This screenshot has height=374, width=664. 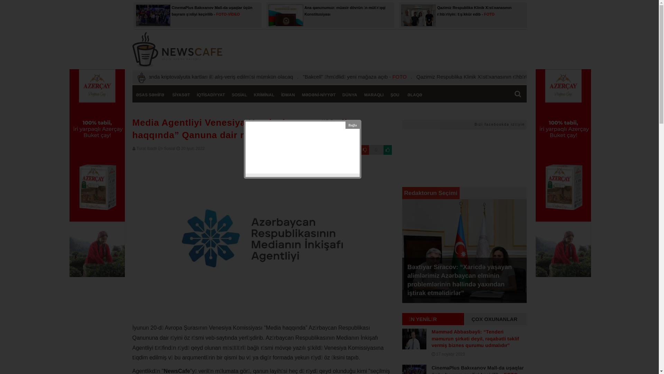 I want to click on MARAQLI, so click(x=373, y=95).